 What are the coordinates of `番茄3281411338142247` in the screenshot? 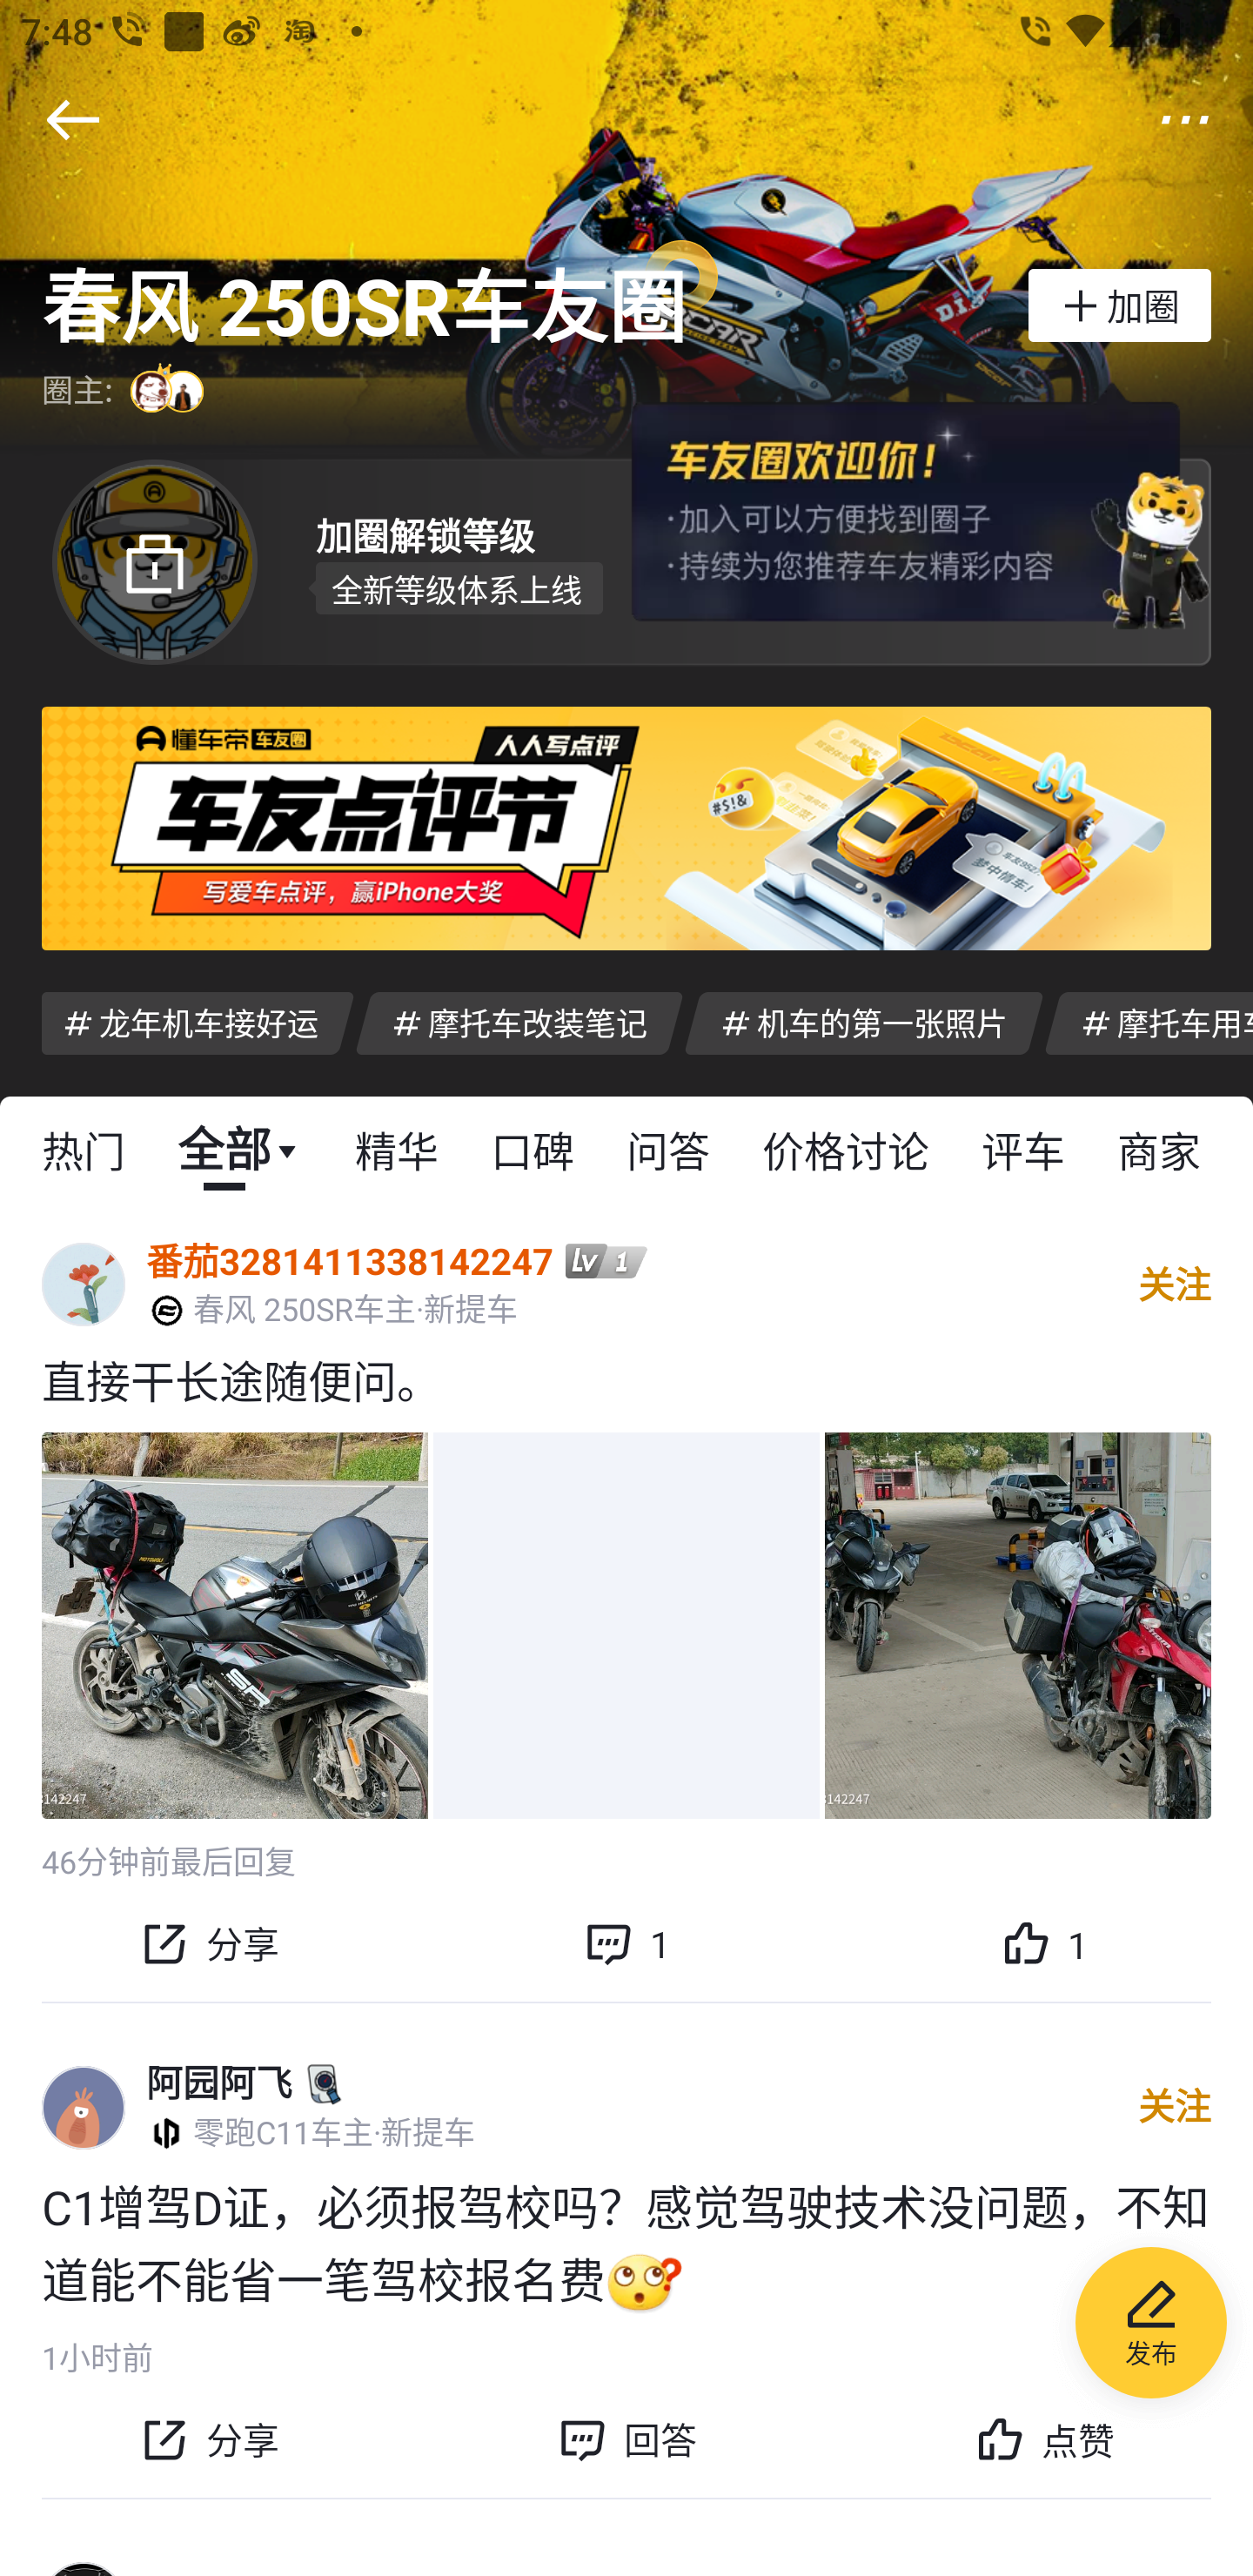 It's located at (350, 1260).